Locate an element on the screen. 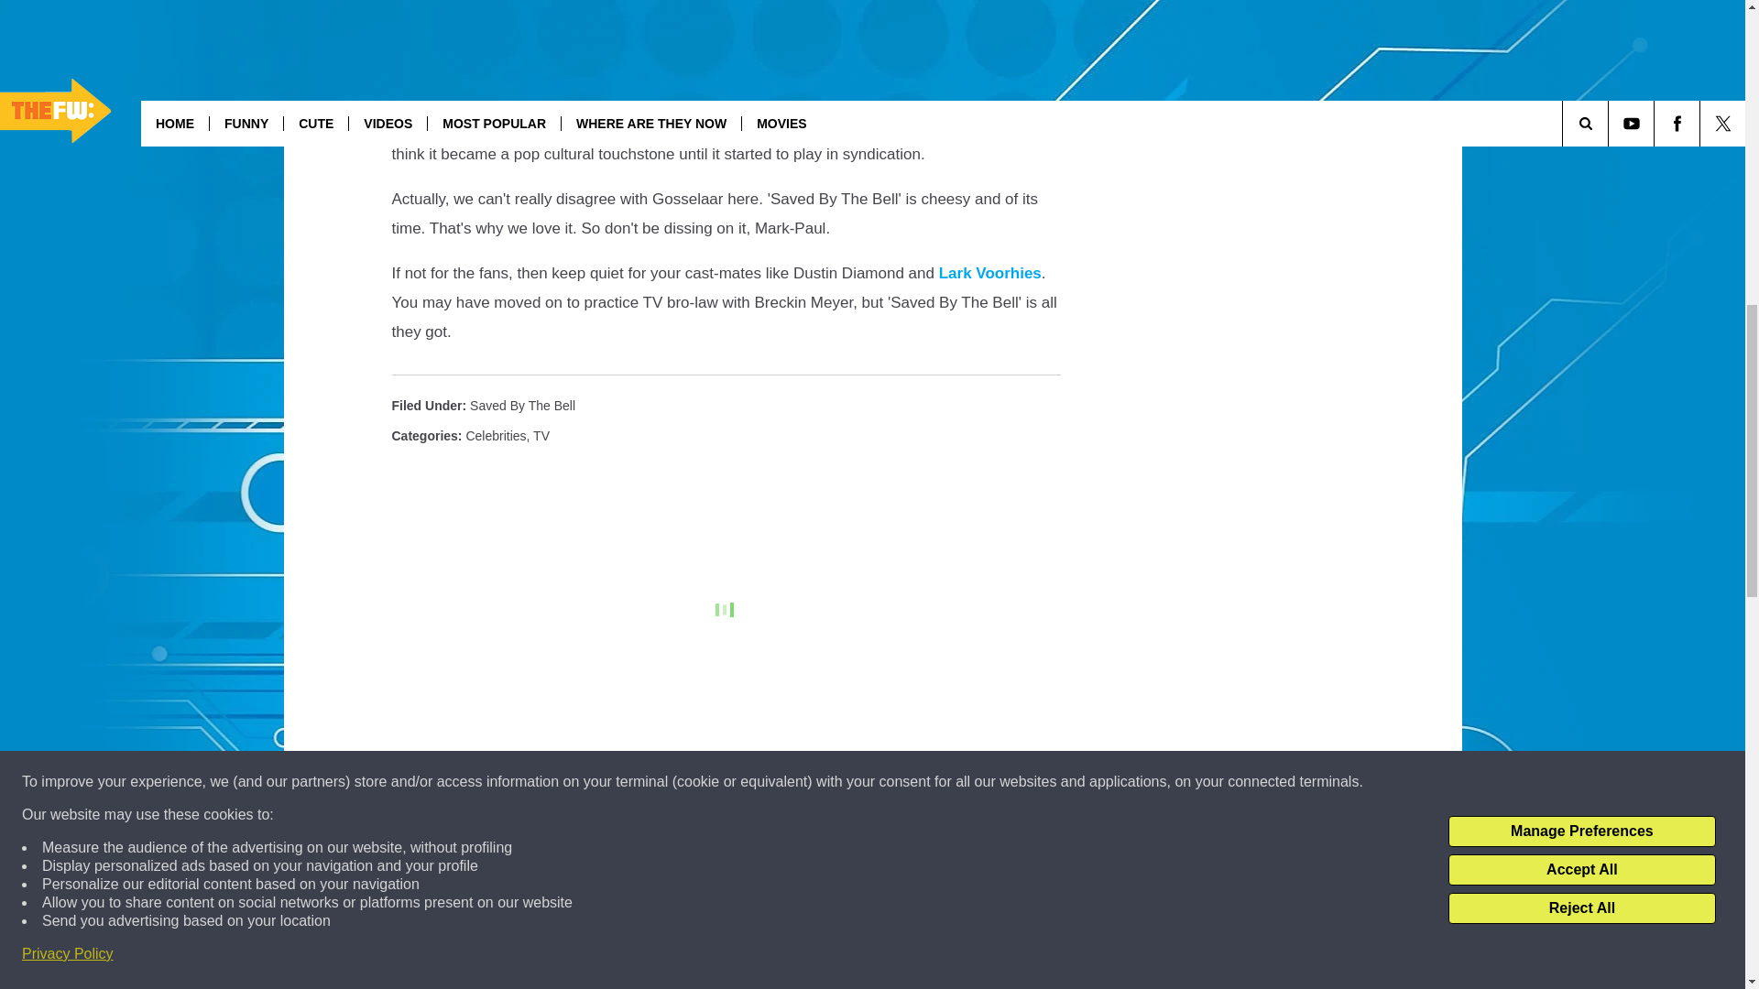  Gosselaar told Yahoo! TV is located at coordinates (643, 7).